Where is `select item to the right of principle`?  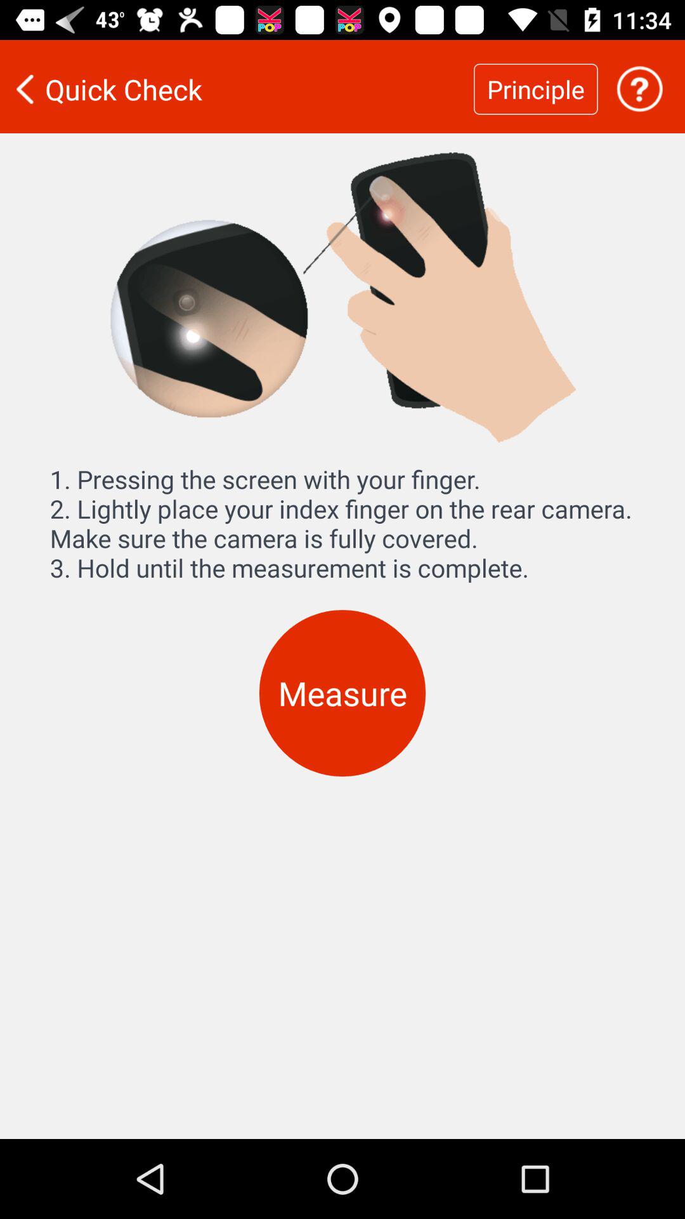
select item to the right of principle is located at coordinates (639, 89).